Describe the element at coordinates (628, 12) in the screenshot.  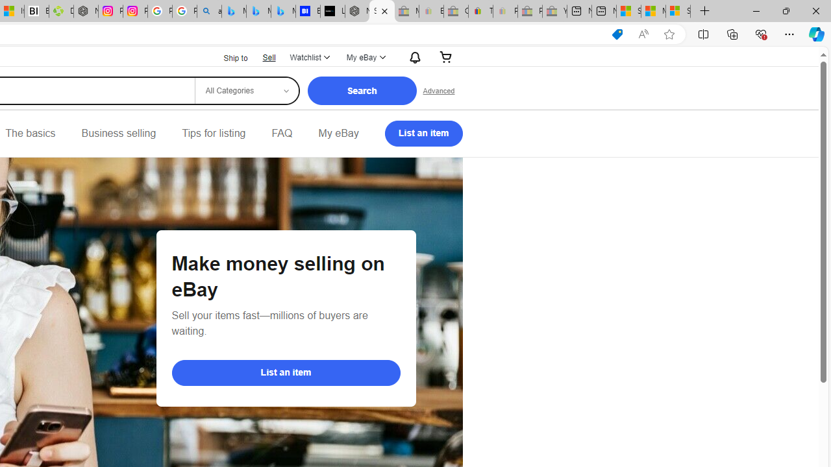
I see `Shanghai, China hourly forecast | Microsoft Weather` at that location.